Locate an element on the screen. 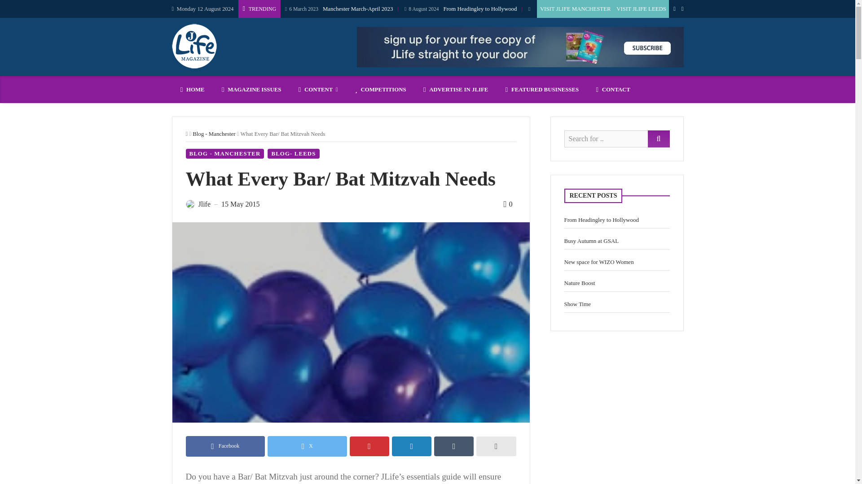 This screenshot has width=862, height=484. HOME is located at coordinates (192, 90).